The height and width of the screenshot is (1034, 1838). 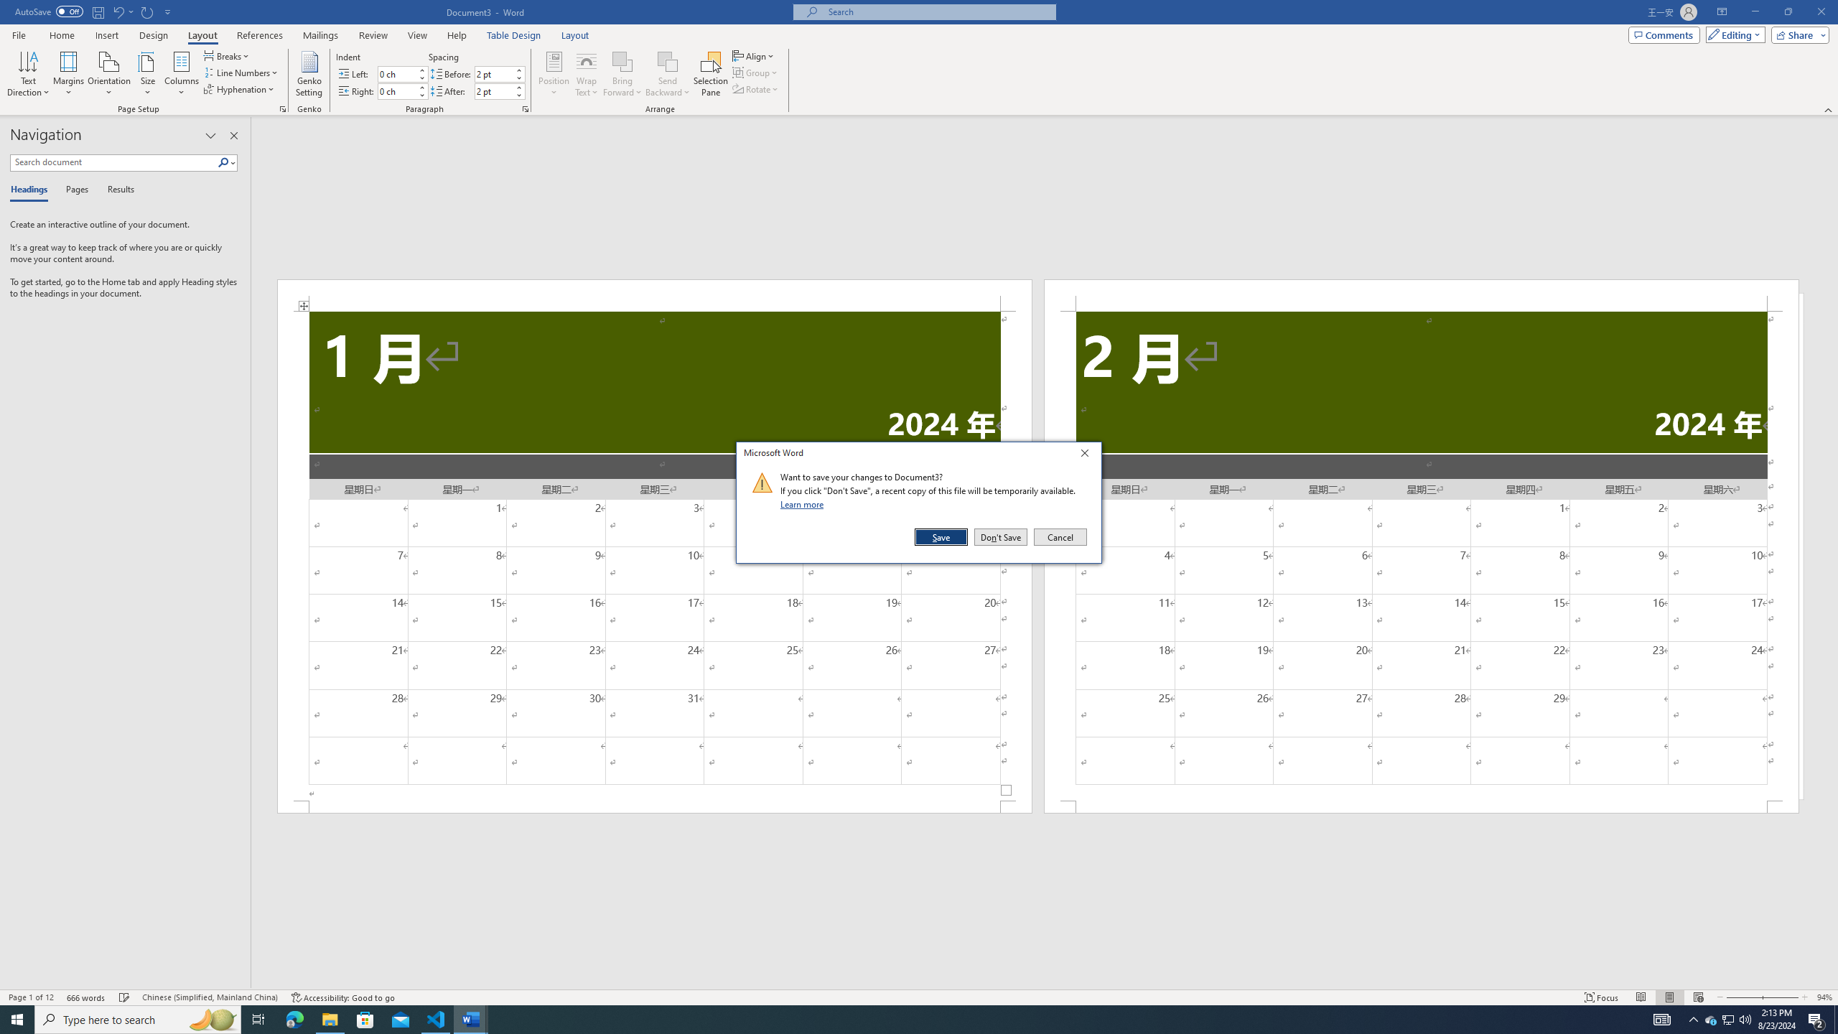 What do you see at coordinates (213, 1020) in the screenshot?
I see `Search highlights icon opens search home window` at bounding box center [213, 1020].